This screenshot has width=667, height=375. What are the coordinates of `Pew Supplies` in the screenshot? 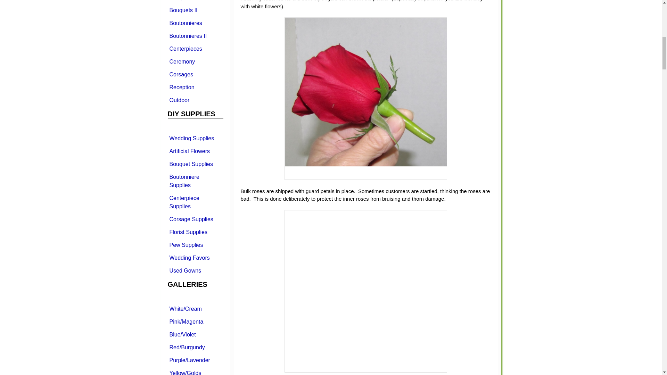 It's located at (195, 244).